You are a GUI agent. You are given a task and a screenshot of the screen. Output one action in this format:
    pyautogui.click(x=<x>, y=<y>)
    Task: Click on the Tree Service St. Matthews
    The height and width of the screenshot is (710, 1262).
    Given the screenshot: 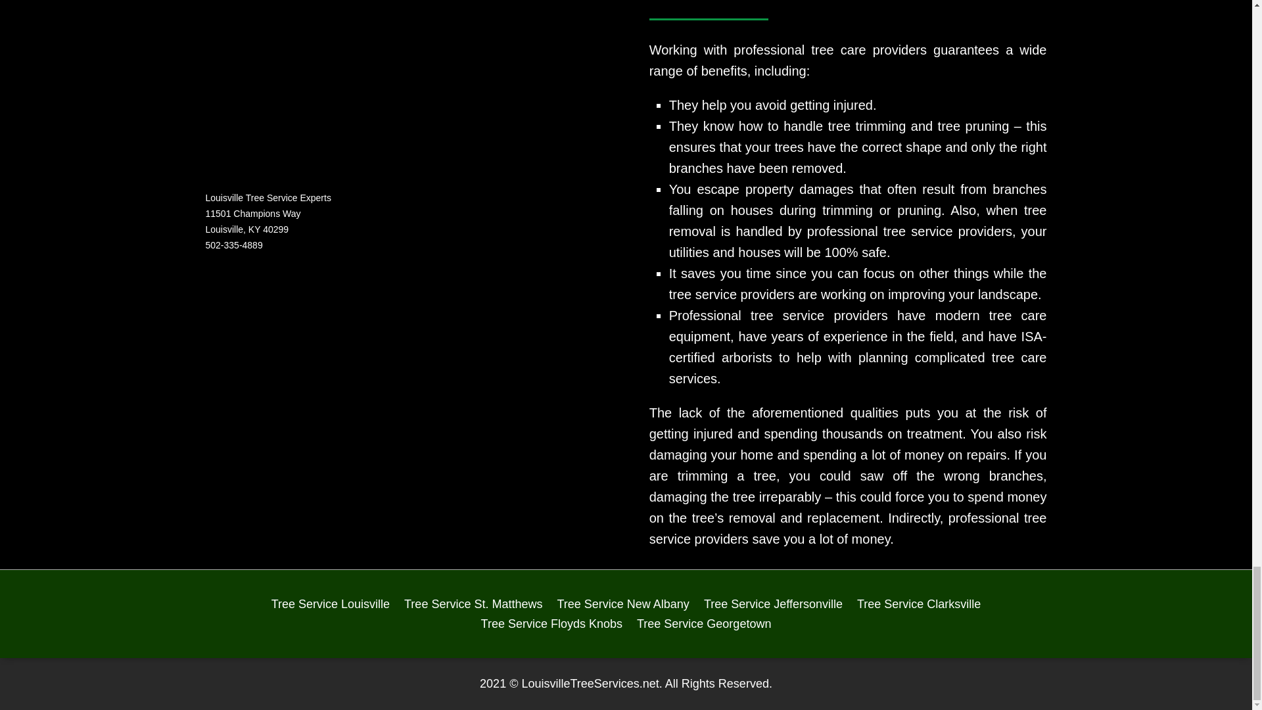 What is the action you would take?
    pyautogui.click(x=473, y=606)
    